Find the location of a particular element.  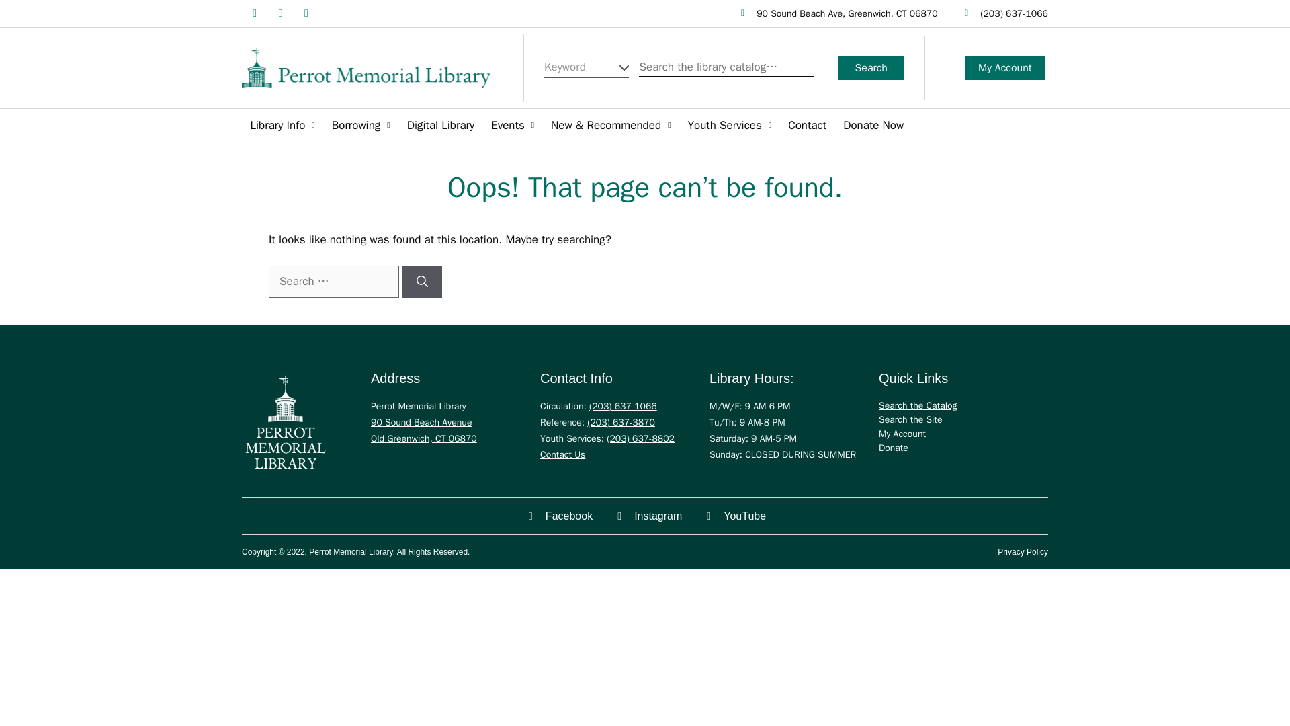

Search for: is located at coordinates (333, 281).